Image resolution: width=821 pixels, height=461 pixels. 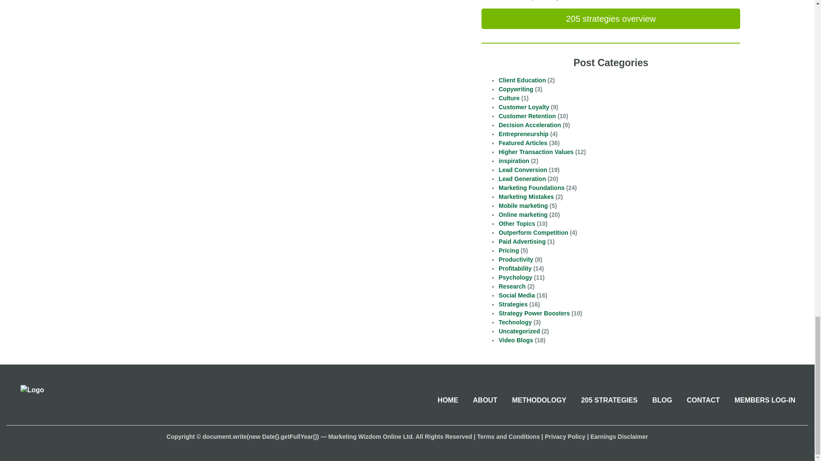 What do you see at coordinates (523, 107) in the screenshot?
I see `Customer Loyalty` at bounding box center [523, 107].